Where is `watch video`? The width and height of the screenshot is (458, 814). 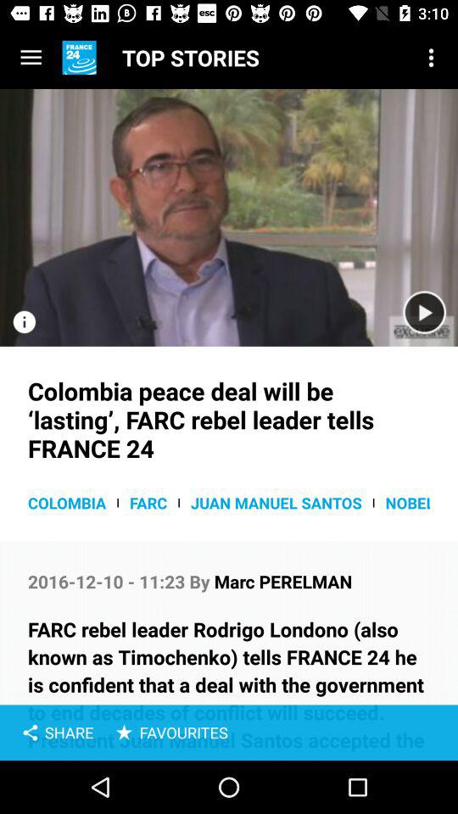 watch video is located at coordinates (229, 217).